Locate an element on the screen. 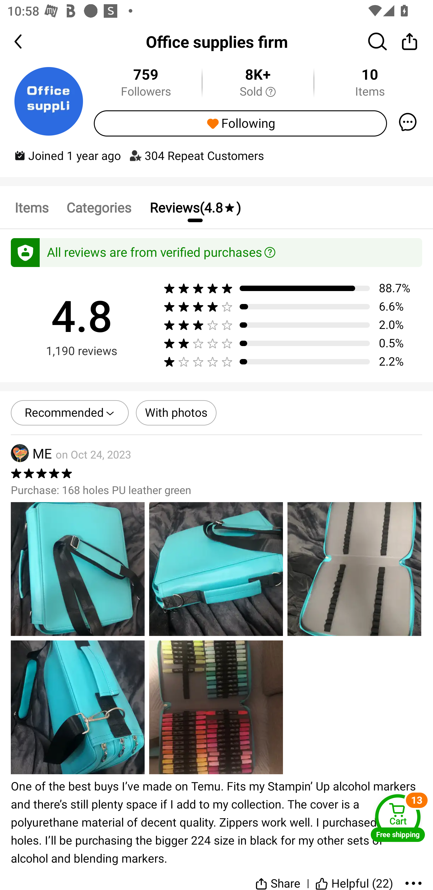  Recommended is located at coordinates (70, 413).